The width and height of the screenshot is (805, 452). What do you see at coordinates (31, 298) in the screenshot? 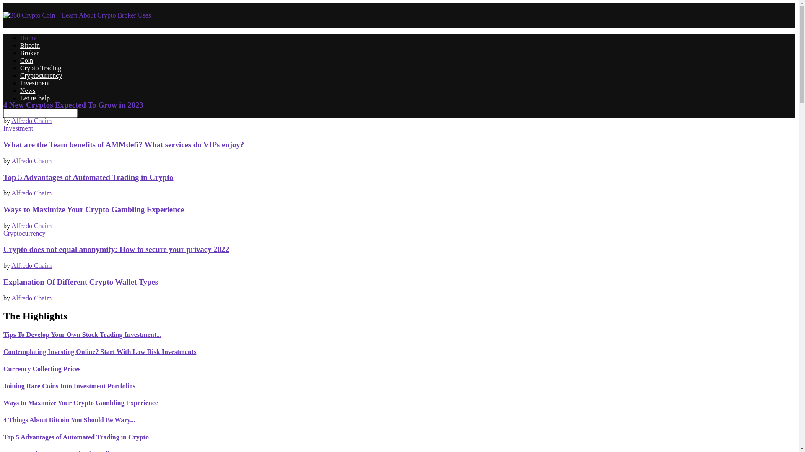
I see `Alfredo Chaim` at bounding box center [31, 298].